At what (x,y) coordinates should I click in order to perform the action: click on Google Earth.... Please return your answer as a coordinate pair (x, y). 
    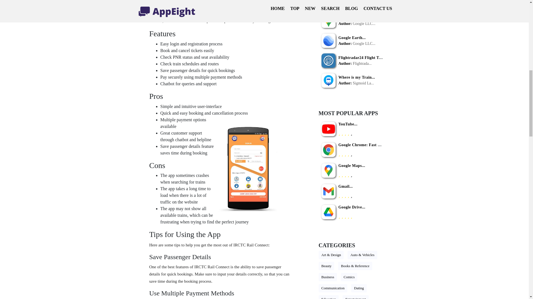
    Looking at the image, I should click on (352, 38).